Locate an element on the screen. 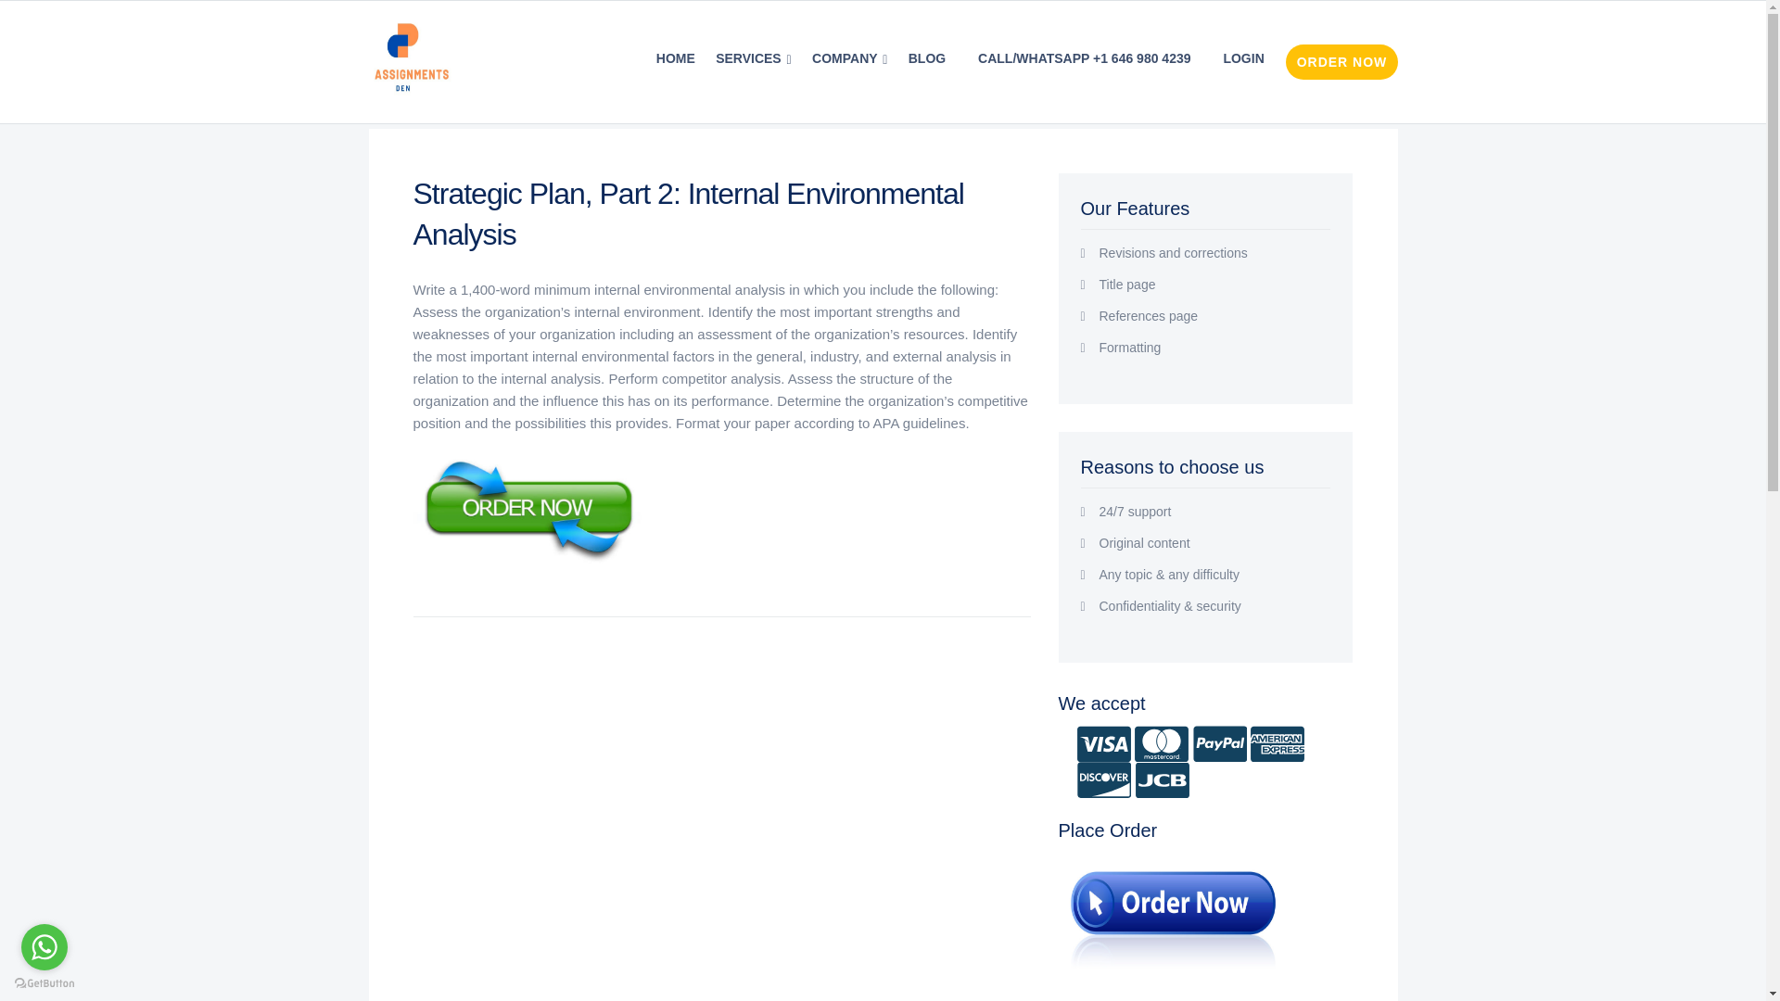  ORDER NOW is located at coordinates (1341, 61).